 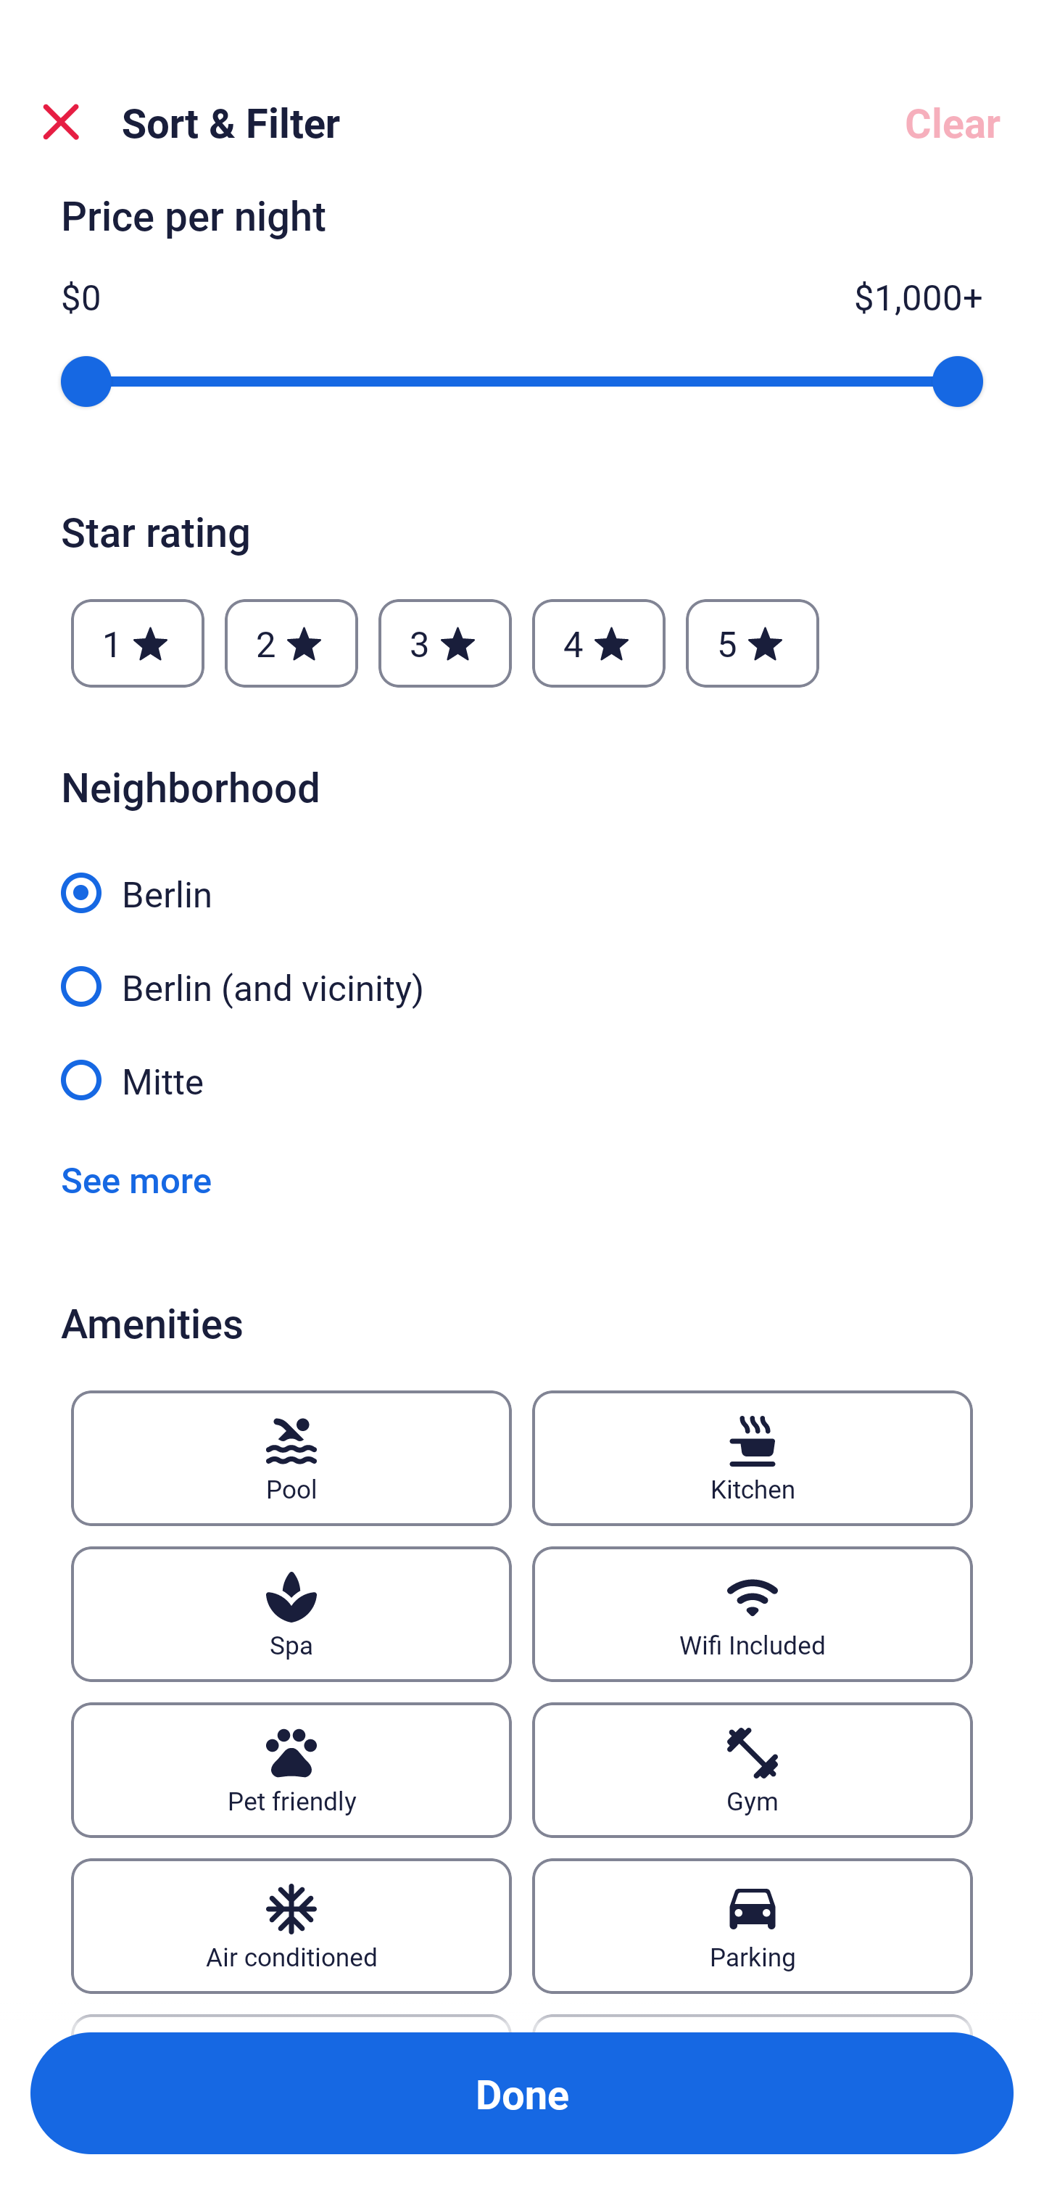 What do you see at coordinates (599, 643) in the screenshot?
I see `4` at bounding box center [599, 643].